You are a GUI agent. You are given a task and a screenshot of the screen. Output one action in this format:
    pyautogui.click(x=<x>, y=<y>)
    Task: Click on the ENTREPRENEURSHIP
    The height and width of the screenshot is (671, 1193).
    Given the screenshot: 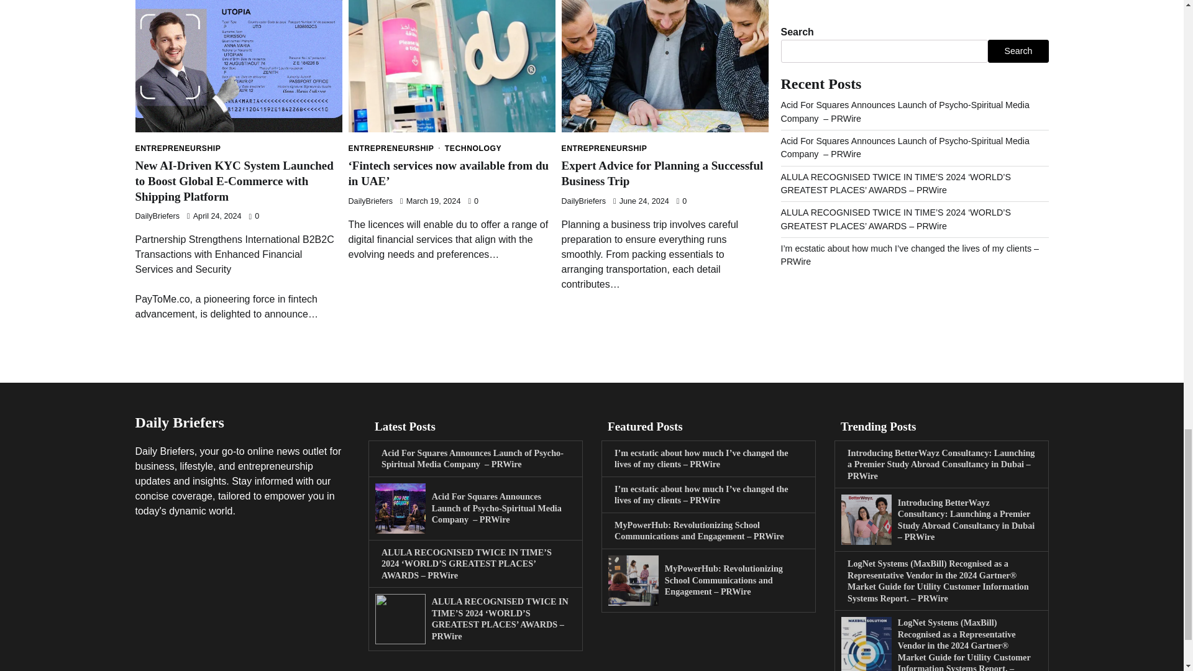 What is the action you would take?
    pyautogui.click(x=395, y=148)
    